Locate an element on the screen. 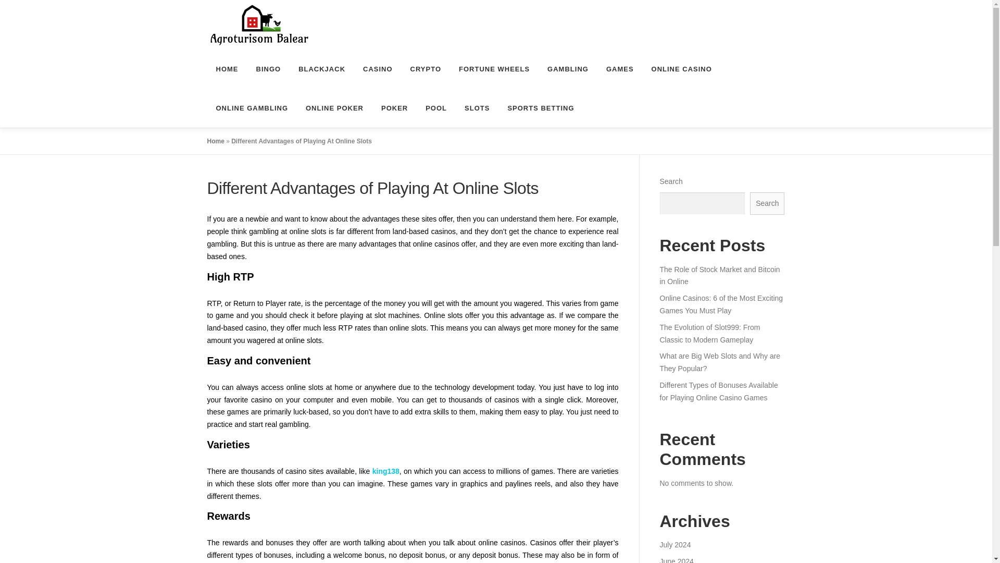 The height and width of the screenshot is (563, 1000). The Role of Stock Market and Bitcoin in Online is located at coordinates (719, 275).